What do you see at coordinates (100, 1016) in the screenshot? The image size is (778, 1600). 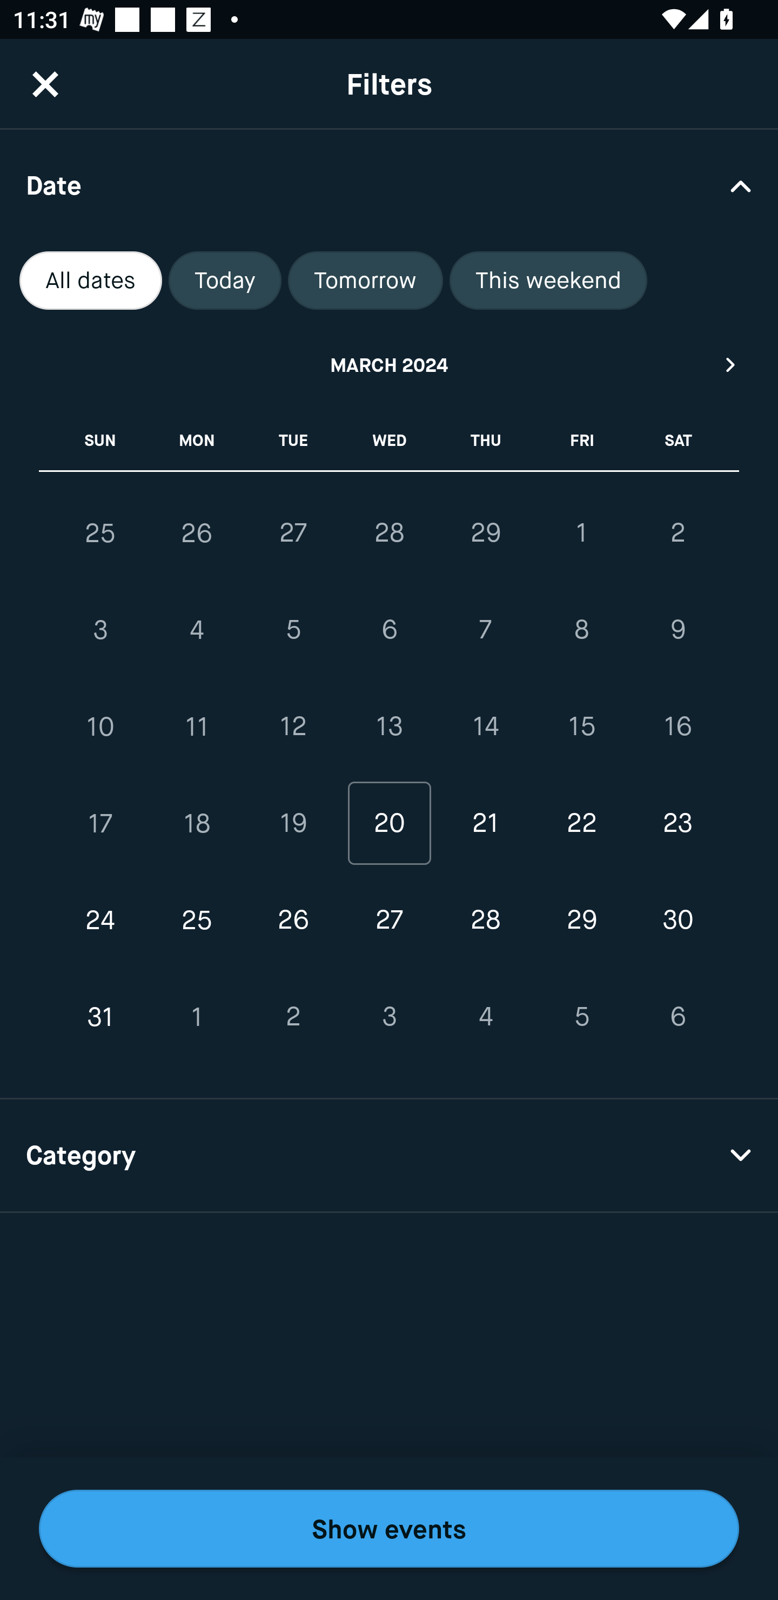 I see `31` at bounding box center [100, 1016].